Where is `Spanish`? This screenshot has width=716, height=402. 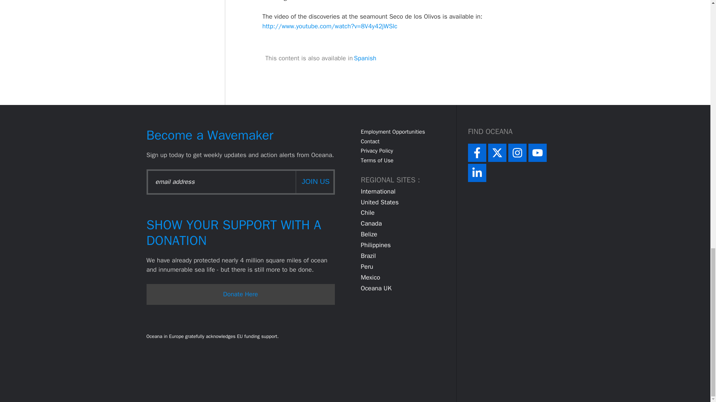 Spanish is located at coordinates (365, 58).